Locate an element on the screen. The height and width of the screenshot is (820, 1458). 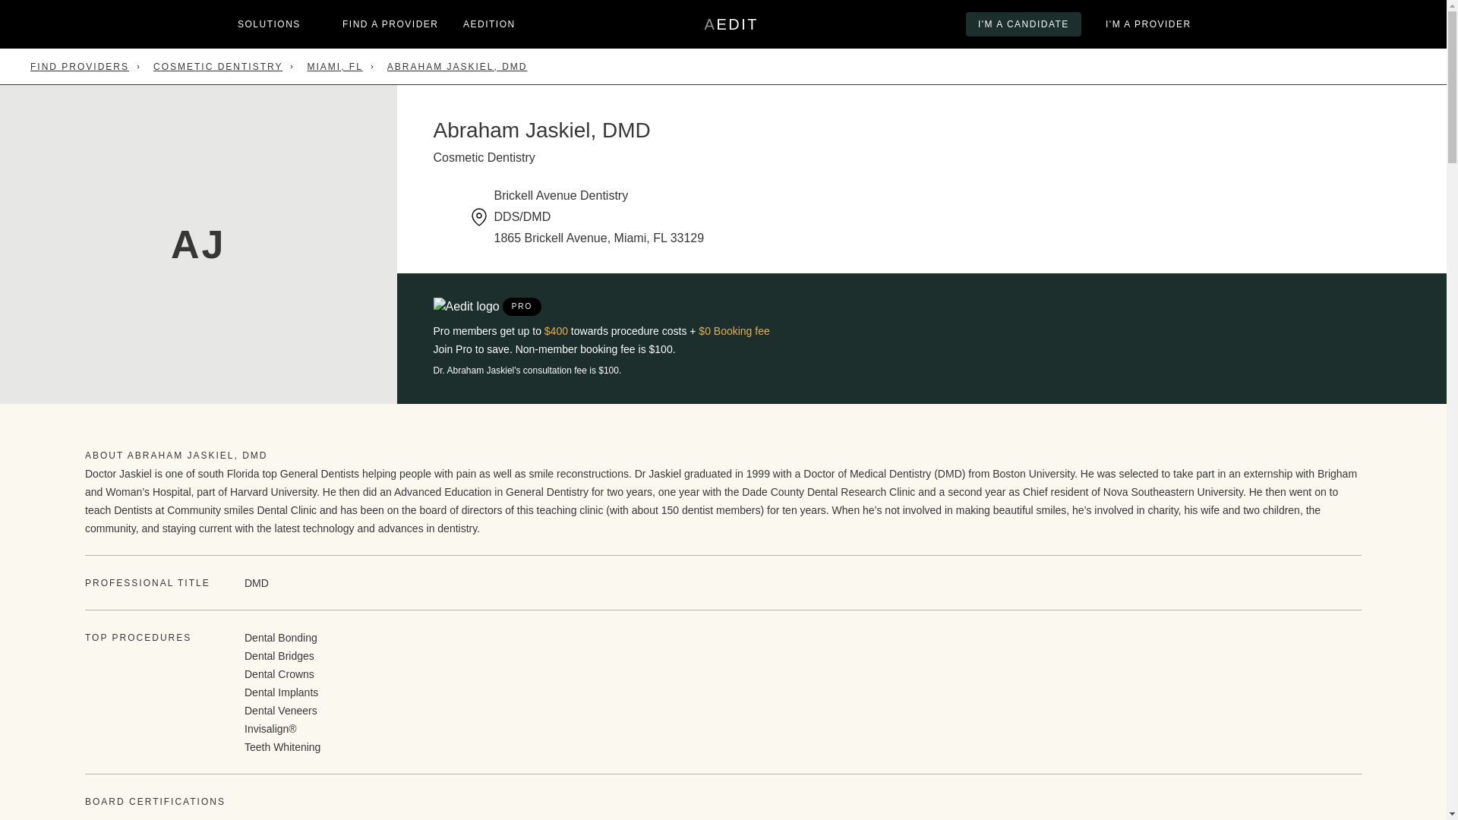
I'M A CANDIDATE is located at coordinates (731, 24).